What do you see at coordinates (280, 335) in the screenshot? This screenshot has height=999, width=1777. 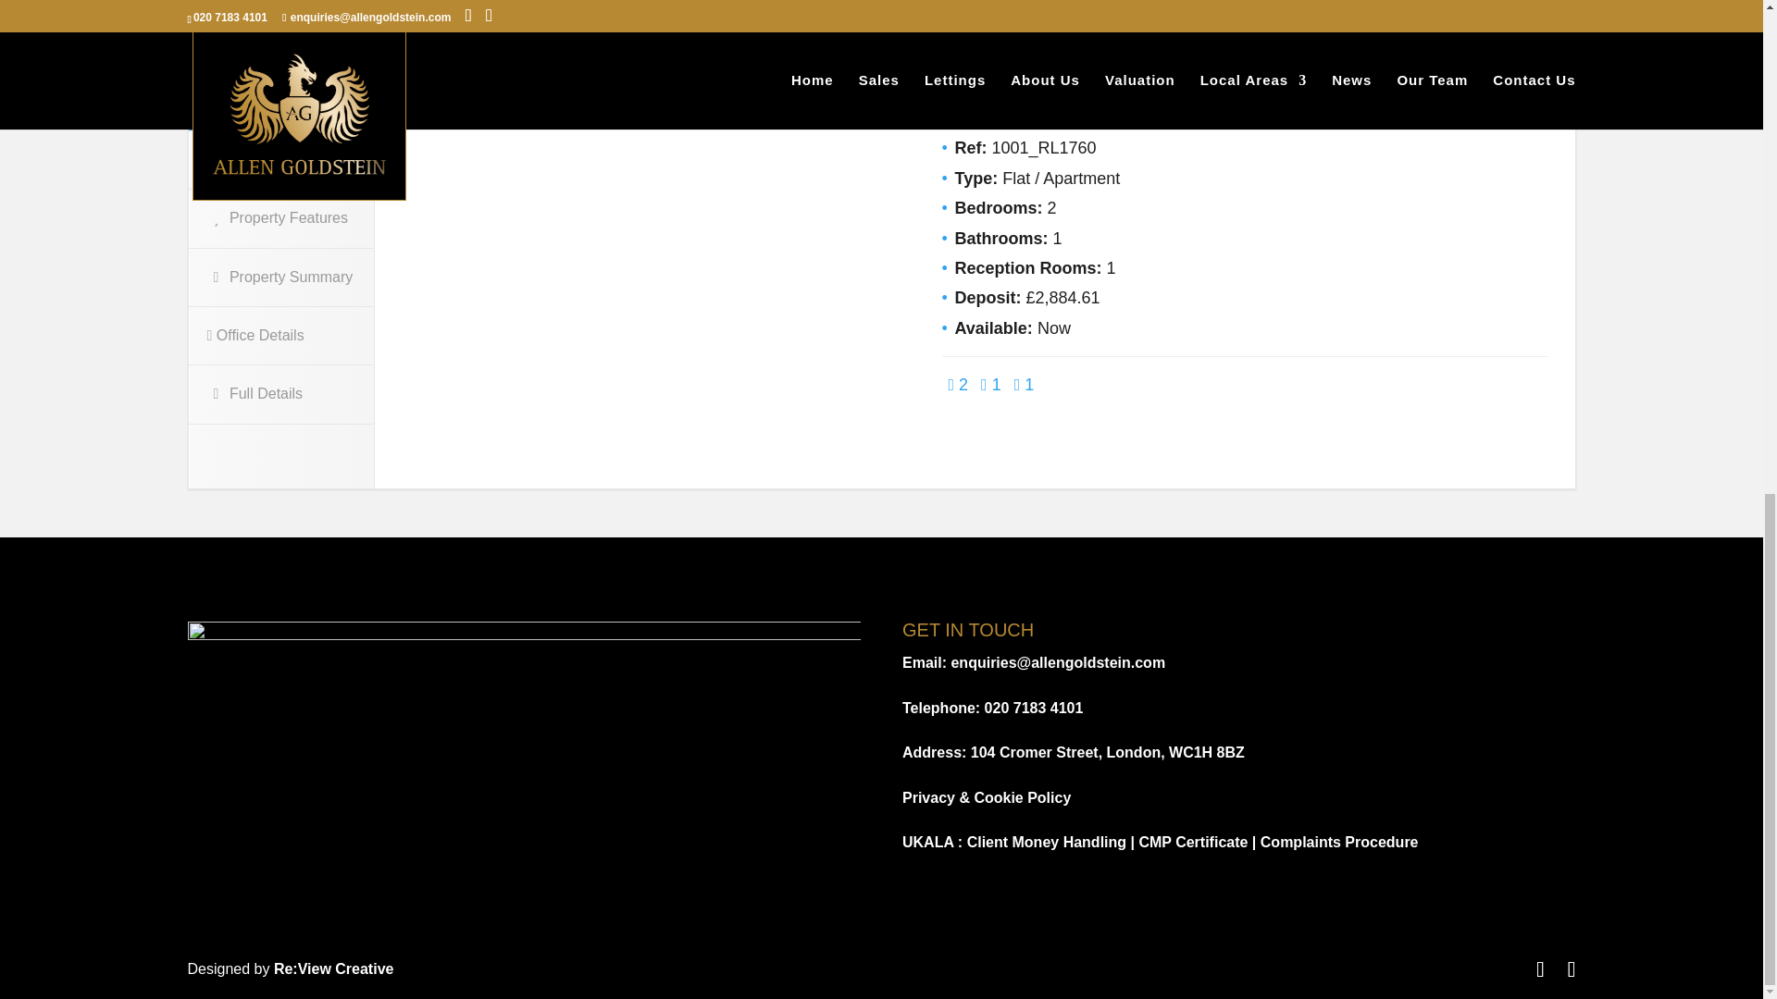 I see `Office Details` at bounding box center [280, 335].